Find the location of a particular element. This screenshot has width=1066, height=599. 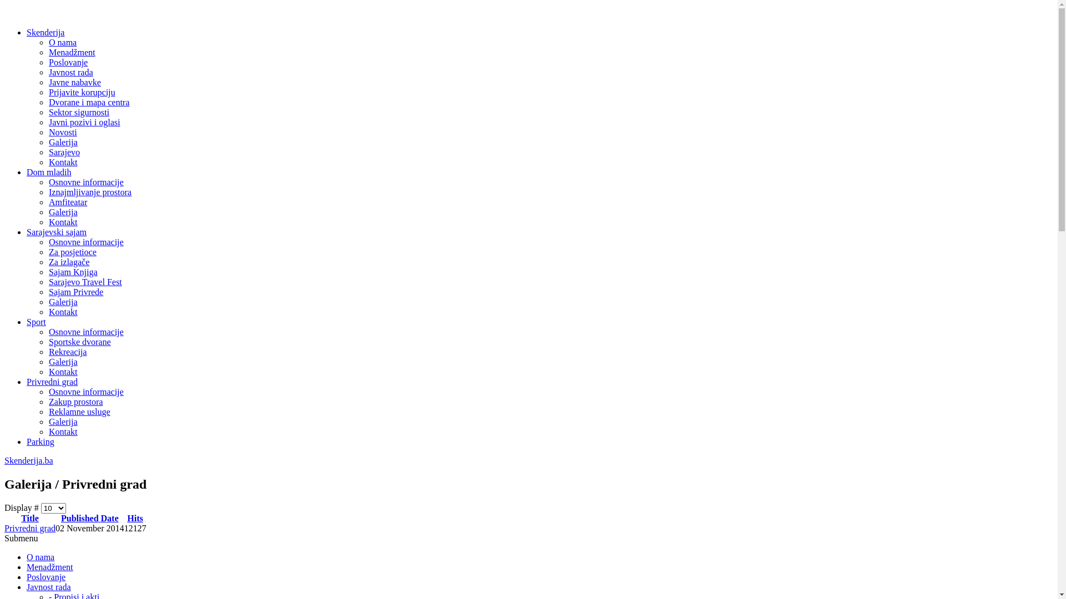

Title is located at coordinates (30, 518).